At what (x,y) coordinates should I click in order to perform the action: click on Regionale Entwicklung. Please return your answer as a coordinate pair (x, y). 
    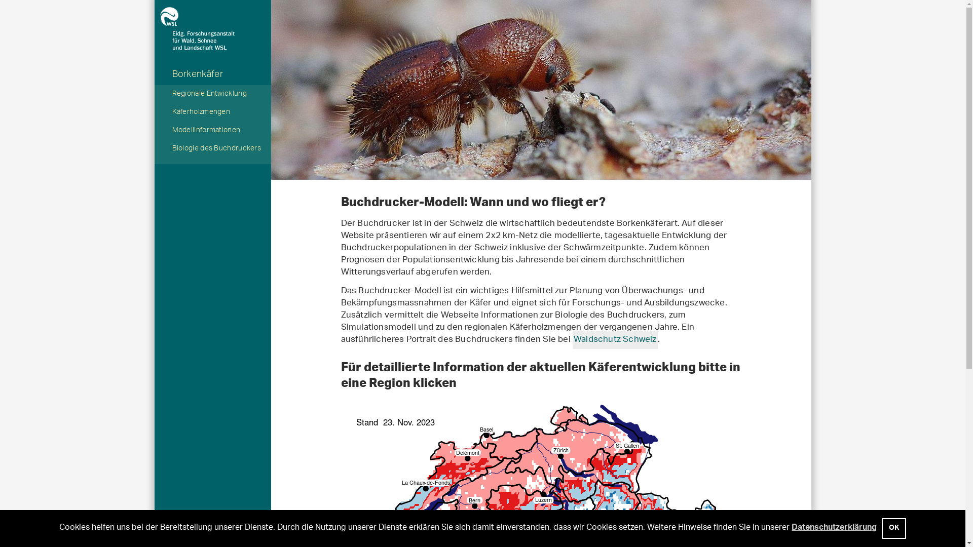
    Looking at the image, I should click on (212, 95).